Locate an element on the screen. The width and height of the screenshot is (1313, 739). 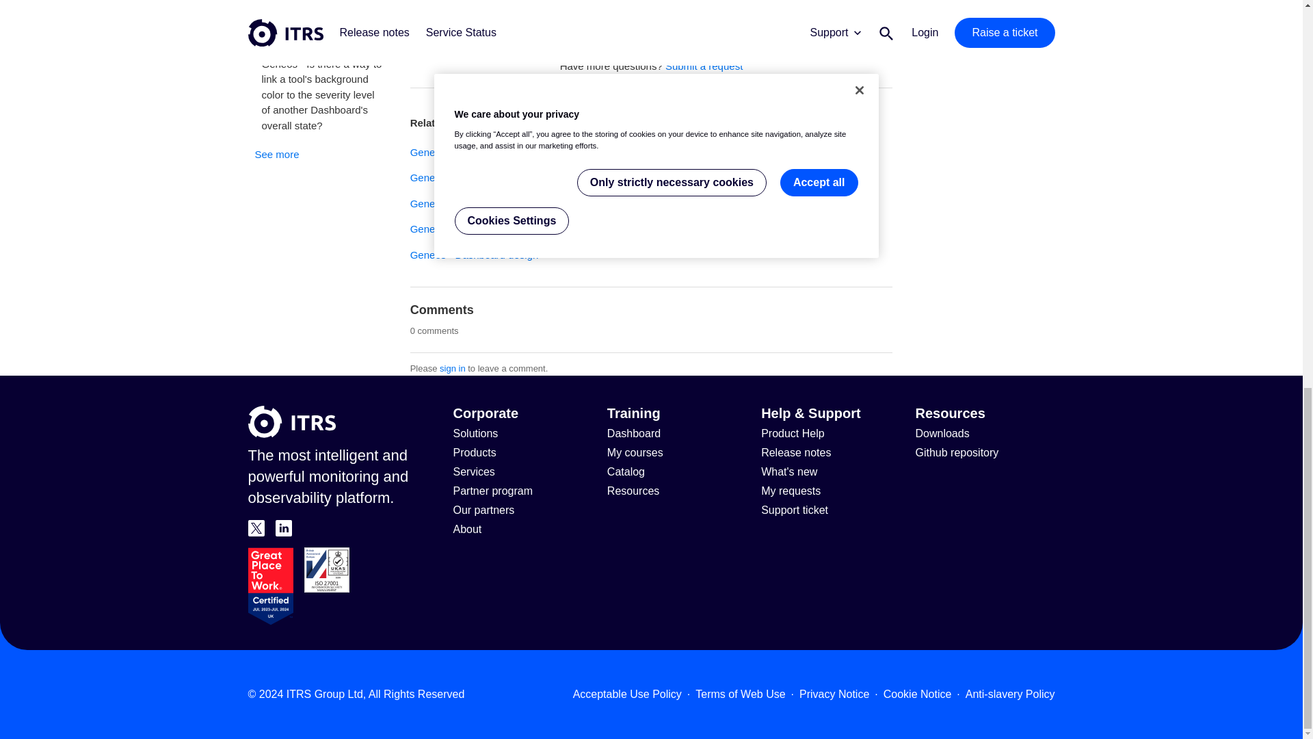
Yes is located at coordinates (615, 4).